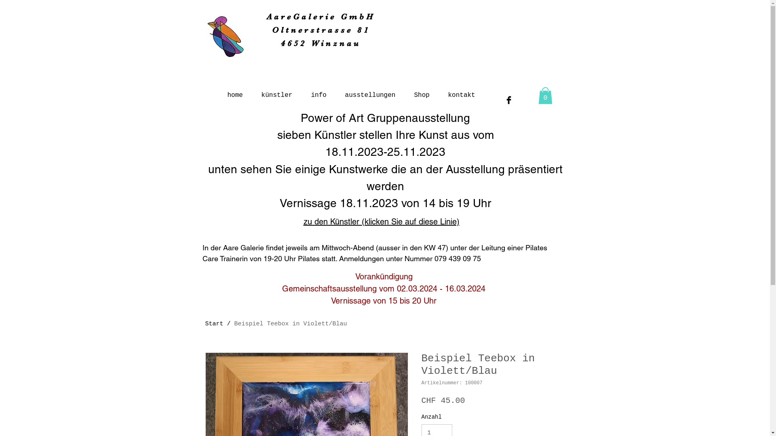  I want to click on Aare, so click(280, 17).